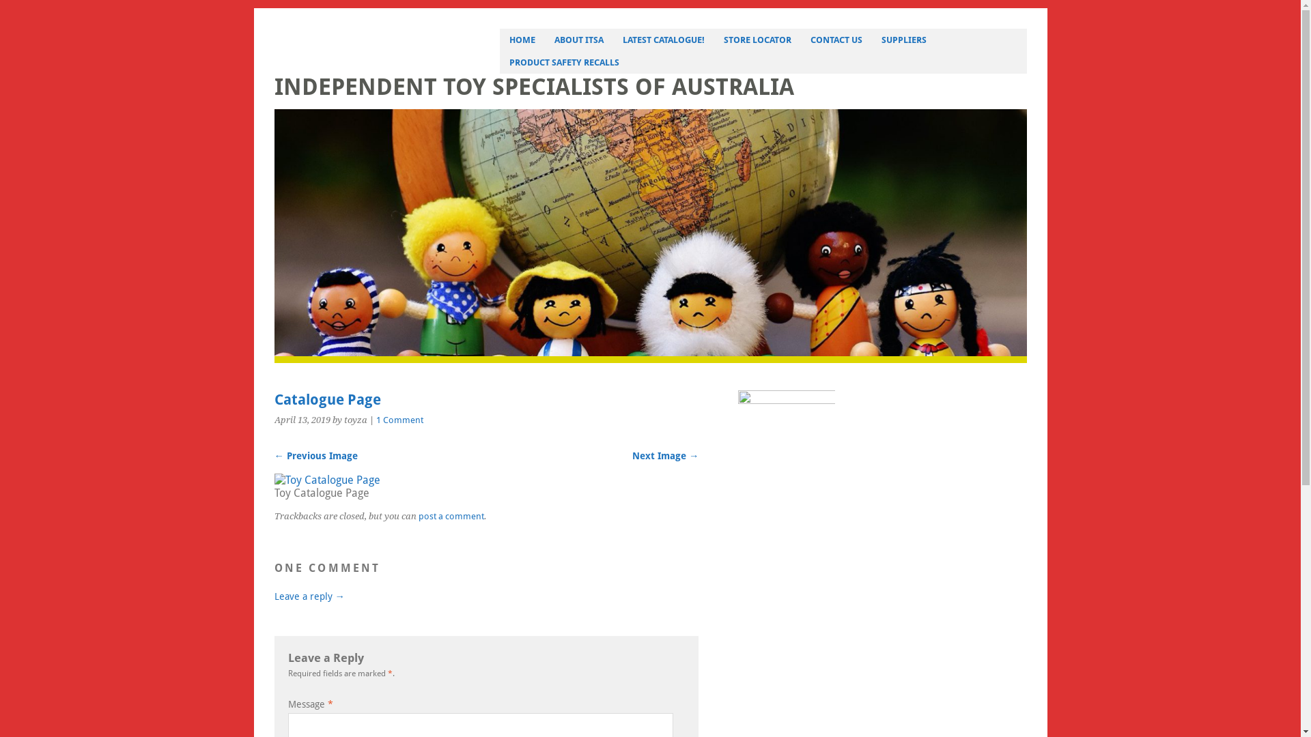  Describe the element at coordinates (664, 40) in the screenshot. I see `LATEST CATALOGUE!` at that location.